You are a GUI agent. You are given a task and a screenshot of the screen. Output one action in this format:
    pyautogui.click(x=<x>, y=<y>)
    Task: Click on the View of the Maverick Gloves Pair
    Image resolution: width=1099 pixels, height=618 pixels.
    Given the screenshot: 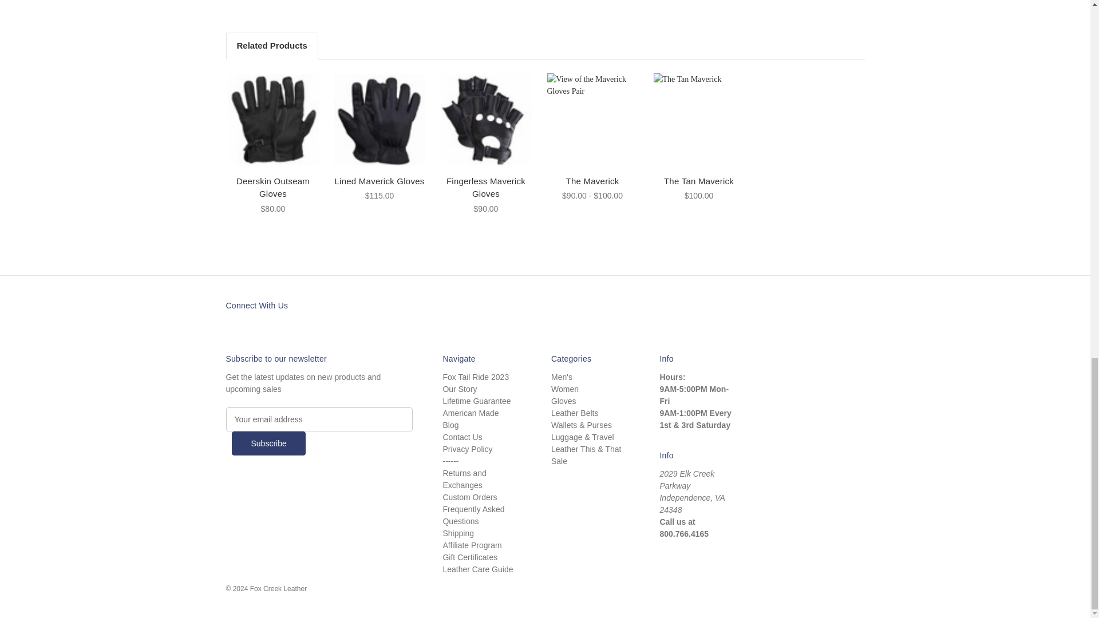 What is the action you would take?
    pyautogui.click(x=593, y=120)
    